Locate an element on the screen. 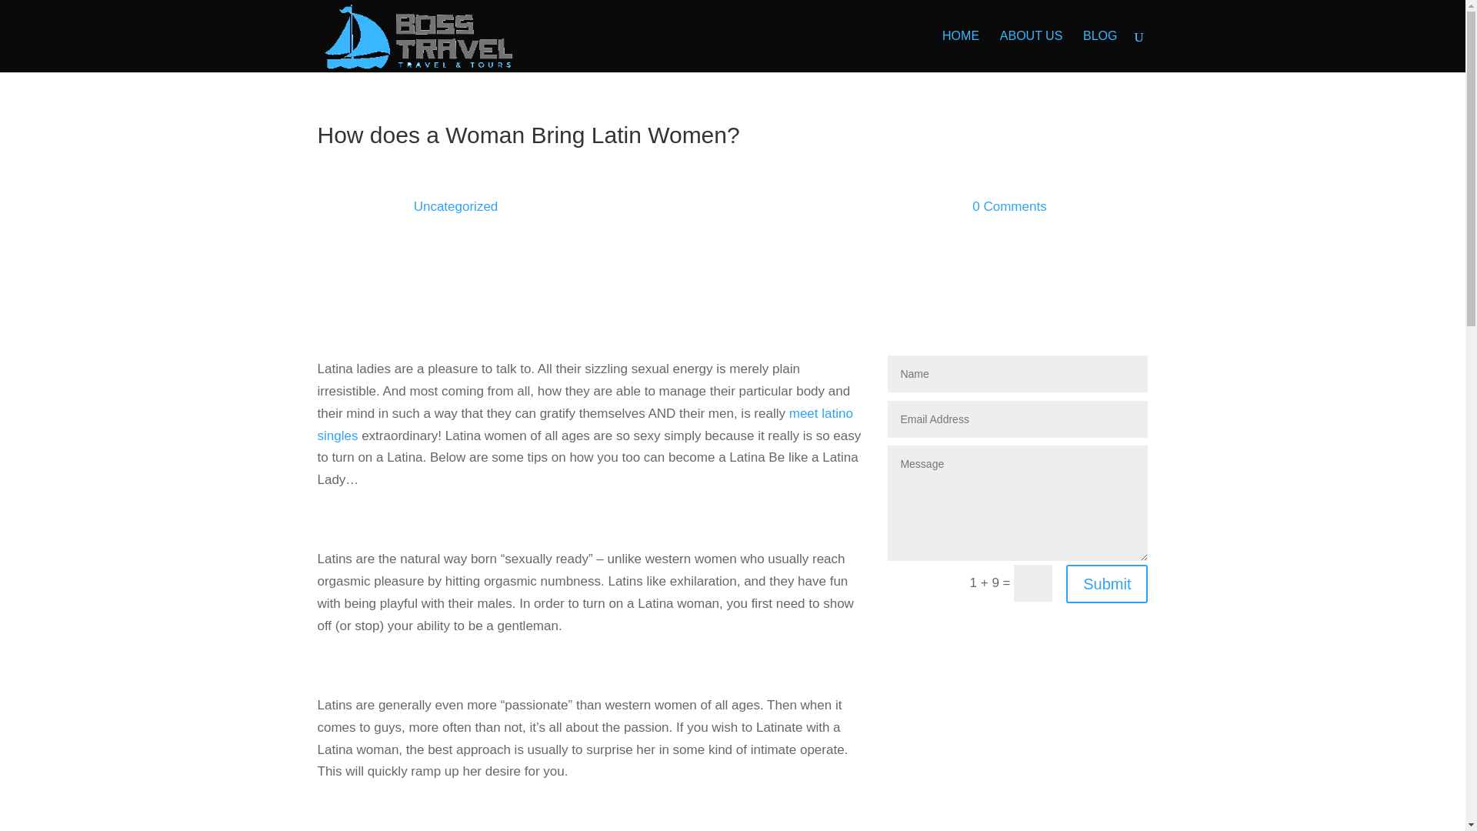  ABOUT US is located at coordinates (1031, 51).